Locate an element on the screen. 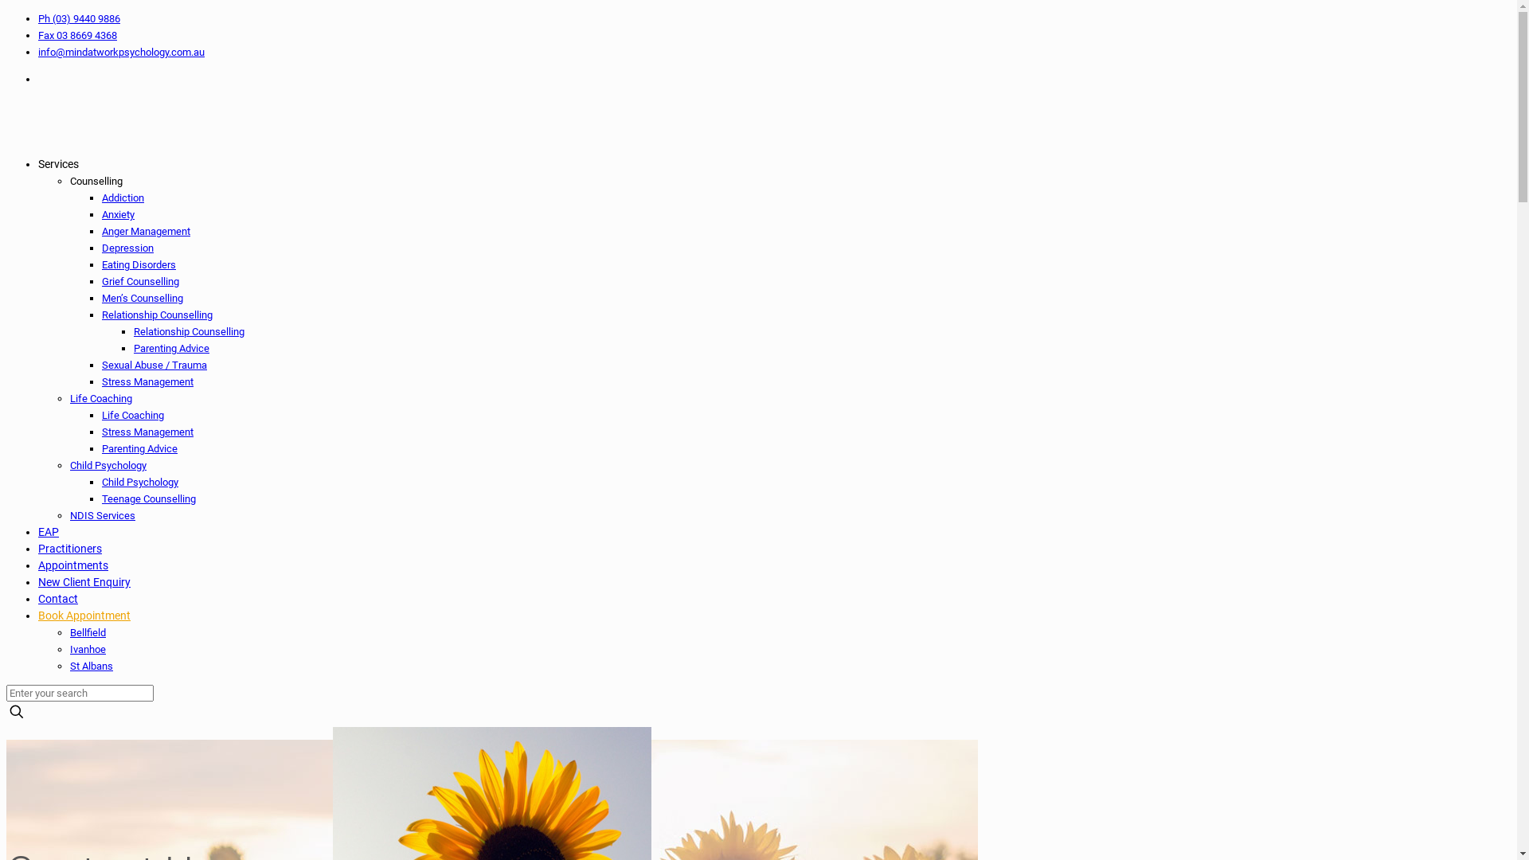 The height and width of the screenshot is (860, 1529). Contact is located at coordinates (58, 599).